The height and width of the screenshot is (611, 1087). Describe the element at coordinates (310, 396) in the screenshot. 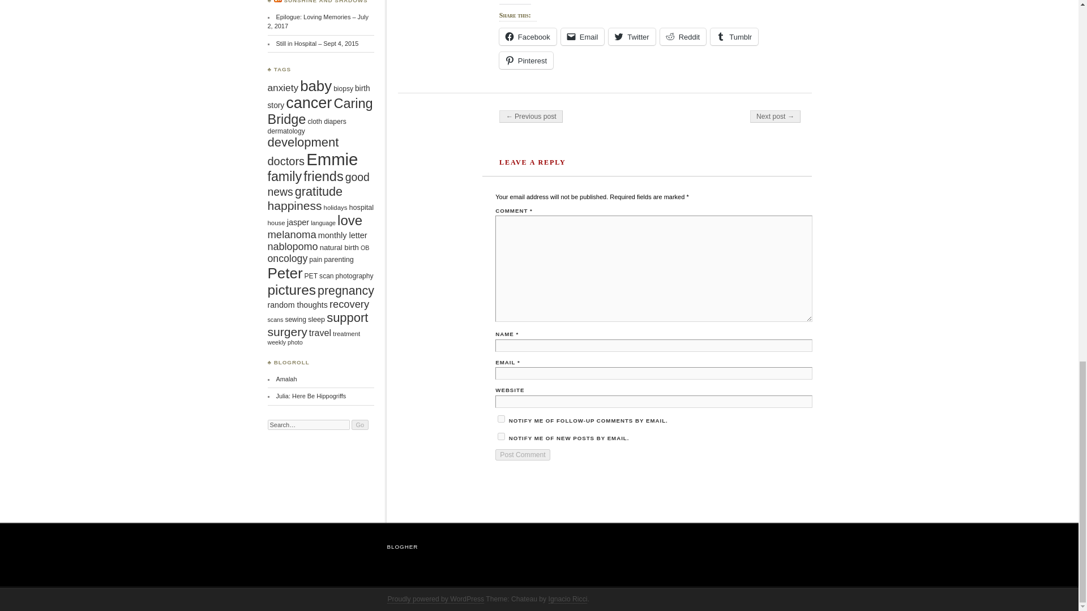

I see `Hilarious writer who also reads Regency Romance novels` at that location.